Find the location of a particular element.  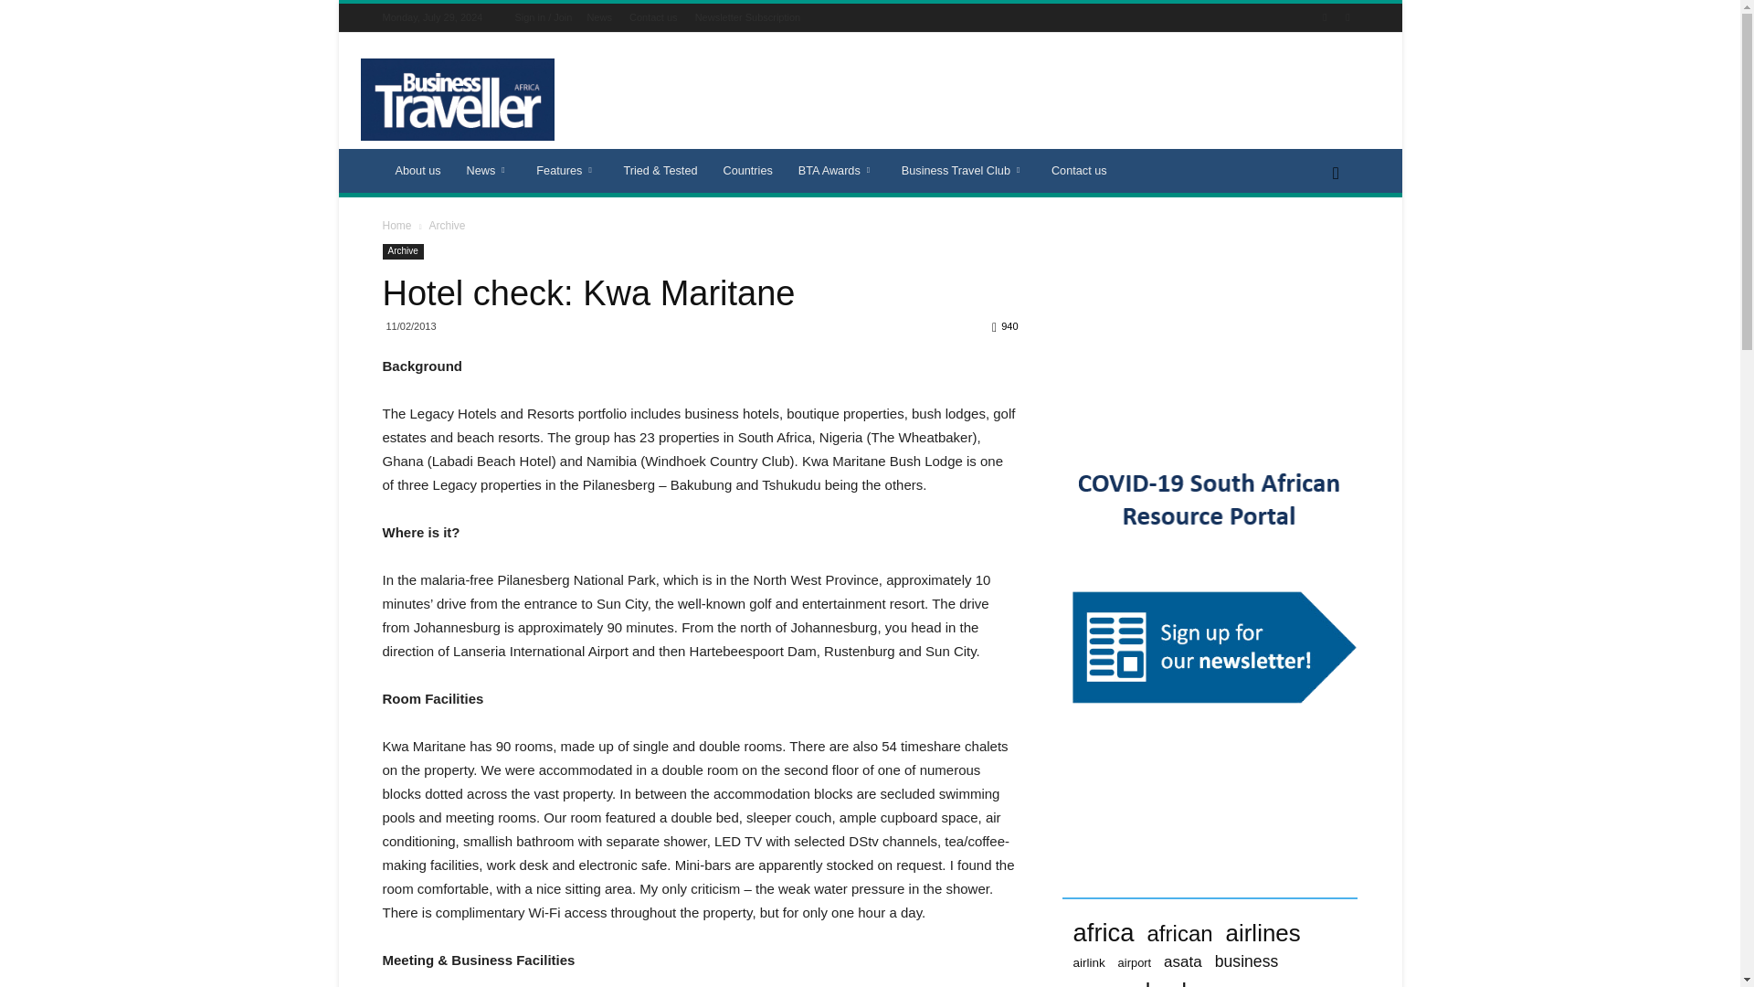

YouTube video player is located at coordinates (1210, 327).